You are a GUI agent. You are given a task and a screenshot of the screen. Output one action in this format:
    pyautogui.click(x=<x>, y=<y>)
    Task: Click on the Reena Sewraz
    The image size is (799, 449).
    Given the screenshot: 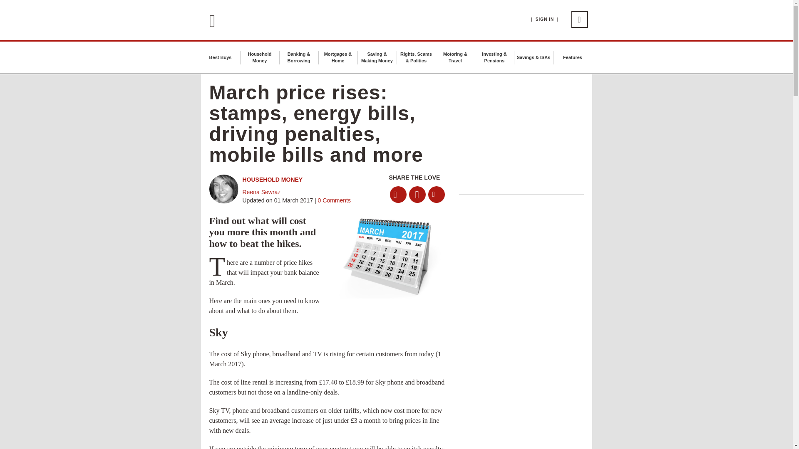 What is the action you would take?
    pyautogui.click(x=261, y=192)
    